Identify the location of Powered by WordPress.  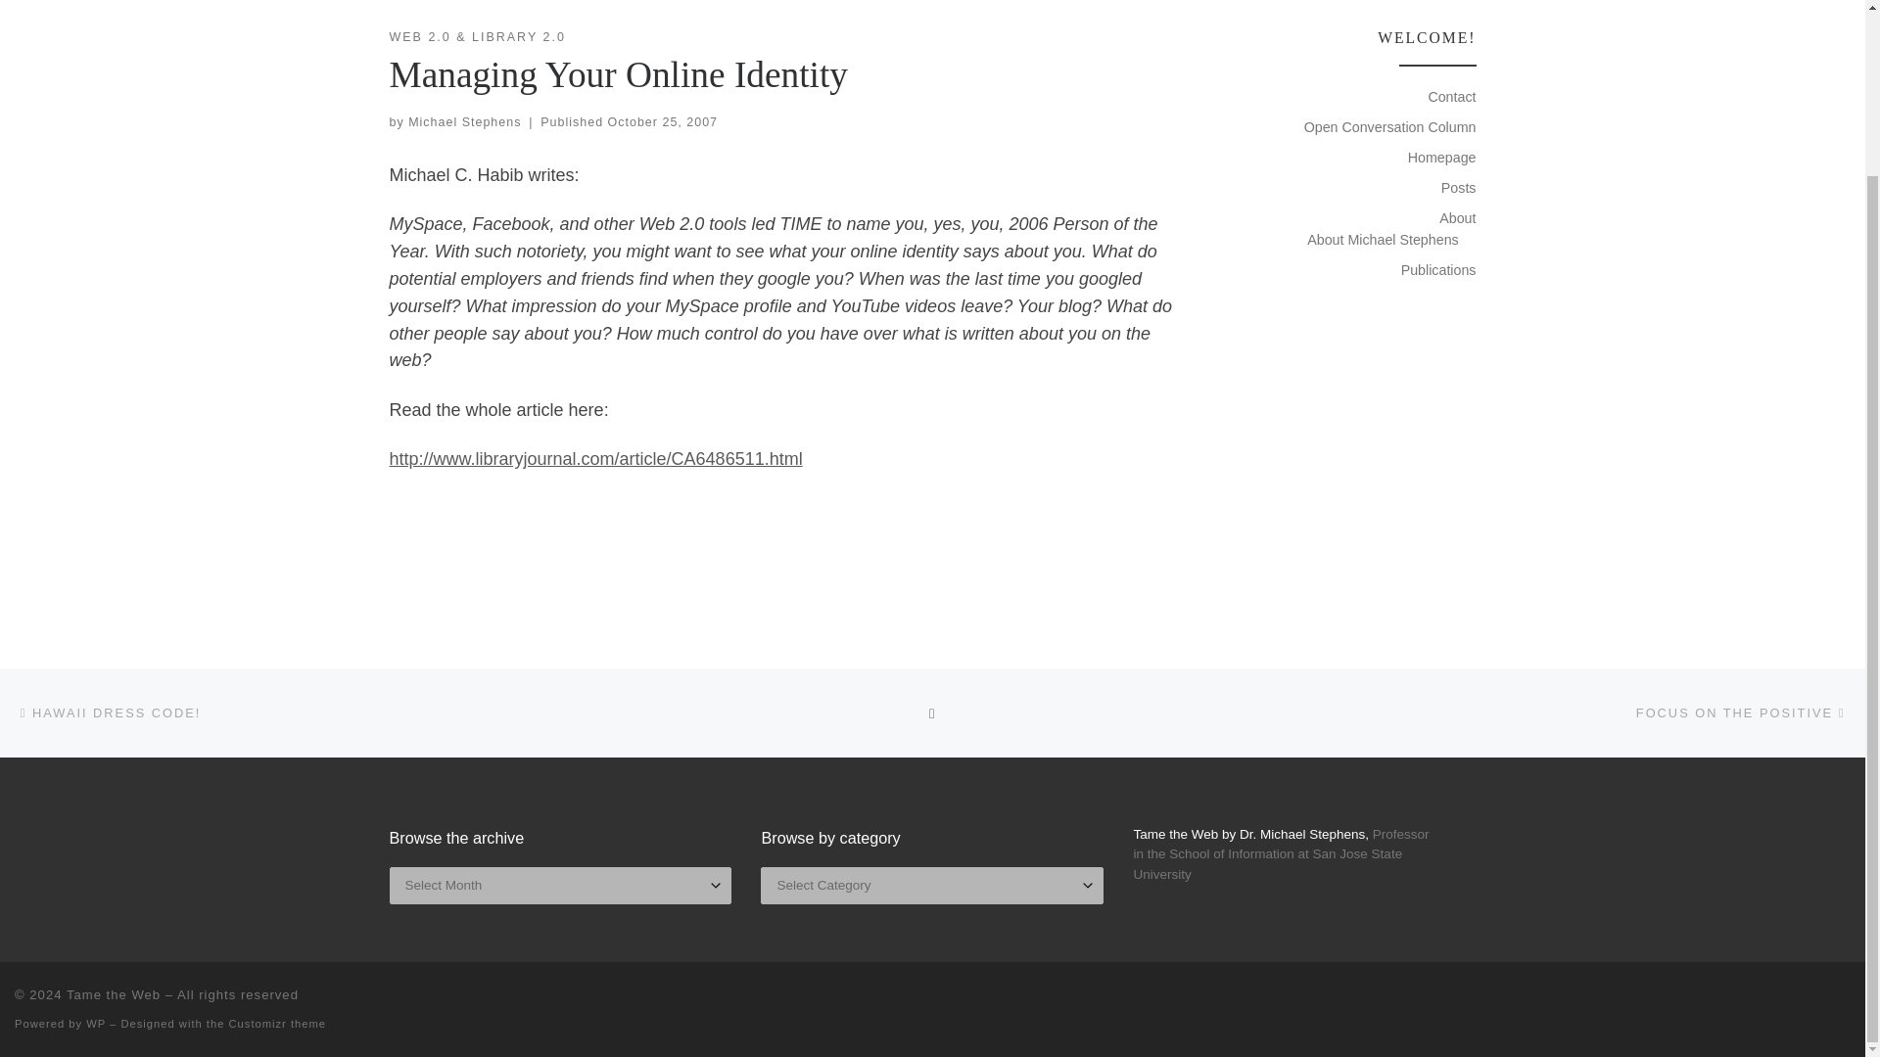
(96, 1024).